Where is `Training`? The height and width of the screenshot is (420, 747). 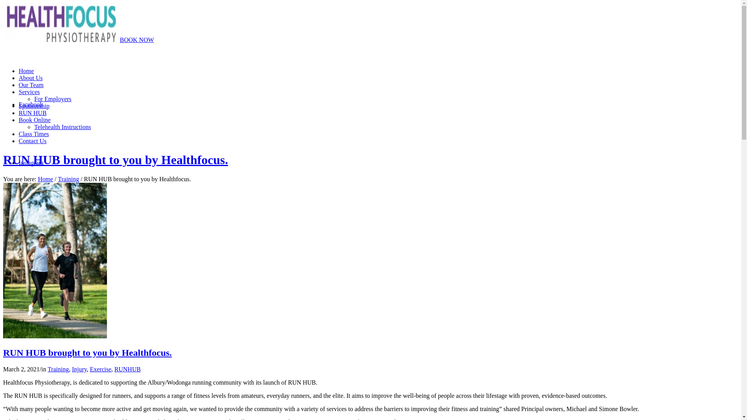
Training is located at coordinates (68, 179).